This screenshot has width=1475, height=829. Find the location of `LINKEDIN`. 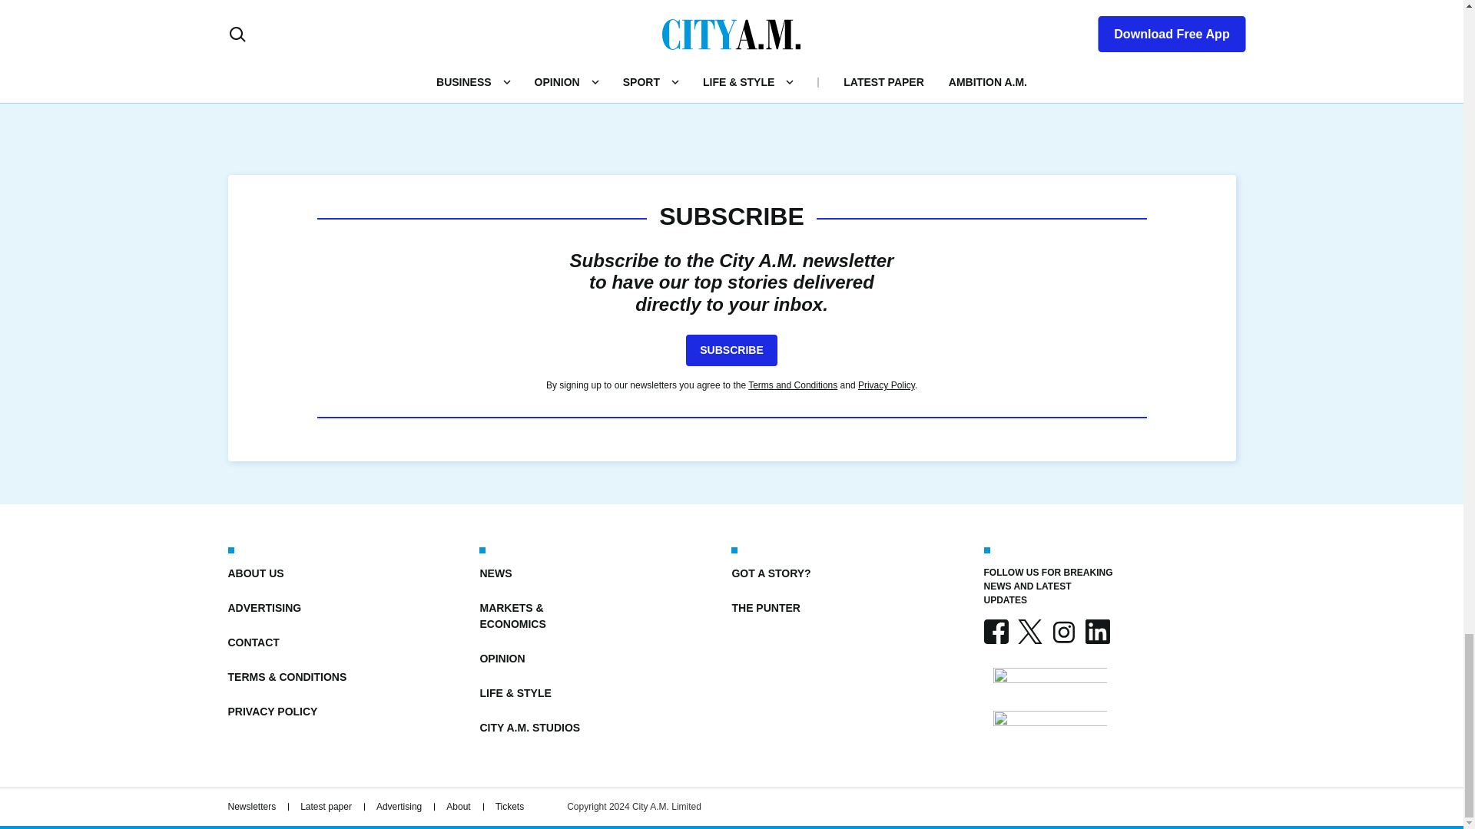

LINKEDIN is located at coordinates (1096, 631).